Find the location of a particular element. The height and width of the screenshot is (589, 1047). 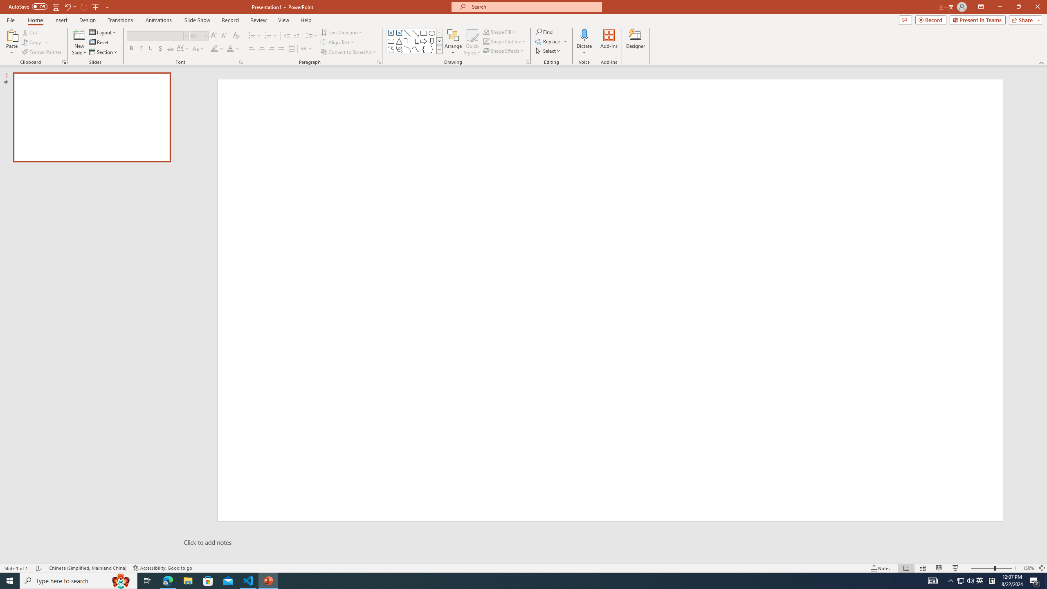

Left Brace is located at coordinates (424, 49).